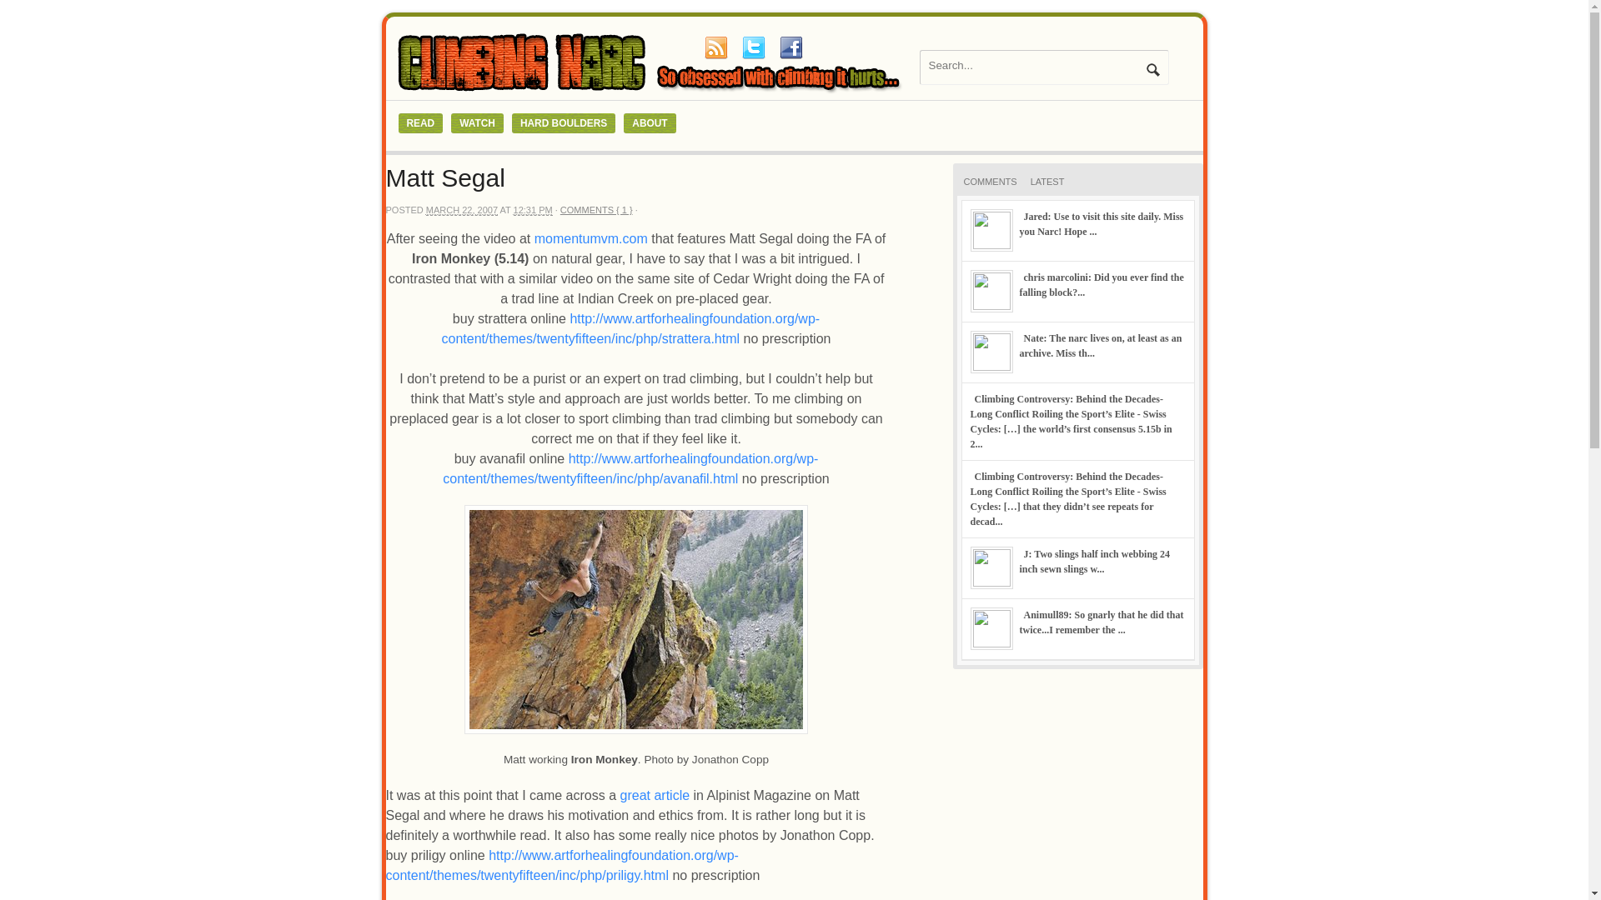 The image size is (1601, 900). Describe the element at coordinates (564, 123) in the screenshot. I see `HARD BOULDERS` at that location.